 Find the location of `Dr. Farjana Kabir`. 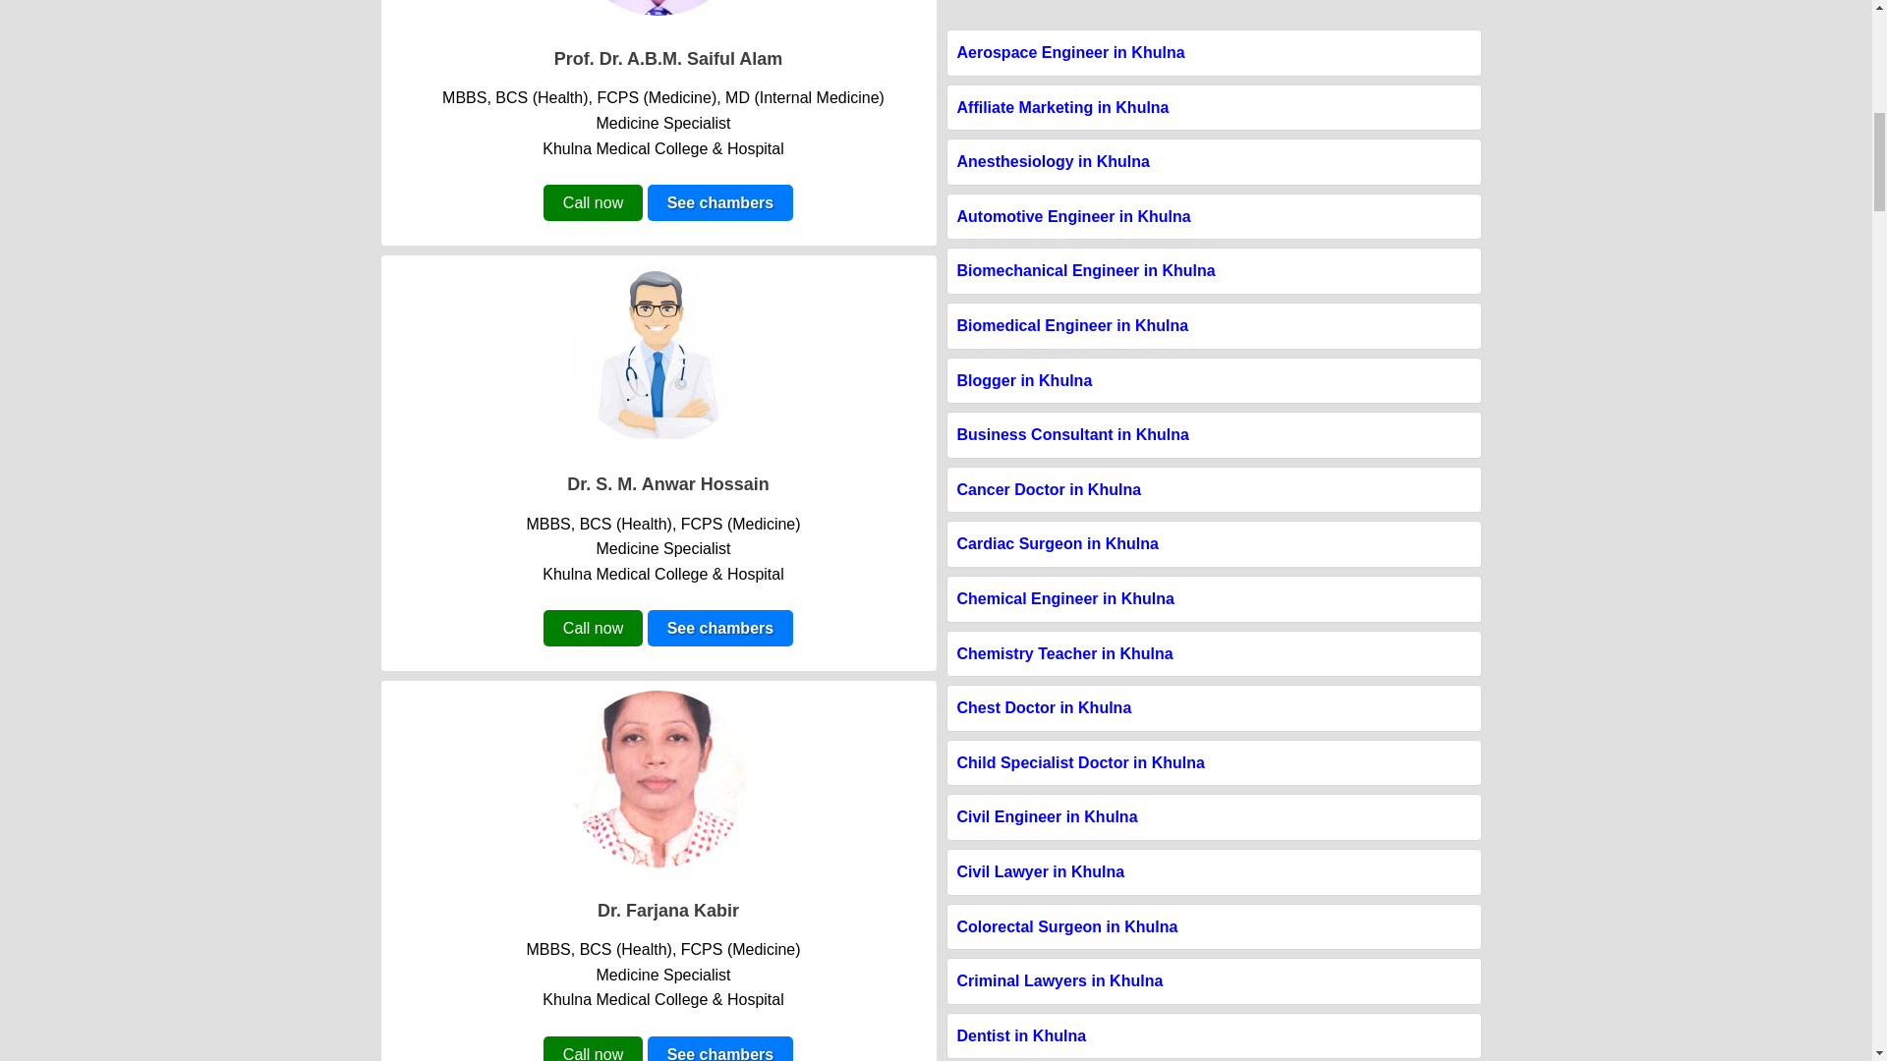

Dr. Farjana Kabir is located at coordinates (668, 910).